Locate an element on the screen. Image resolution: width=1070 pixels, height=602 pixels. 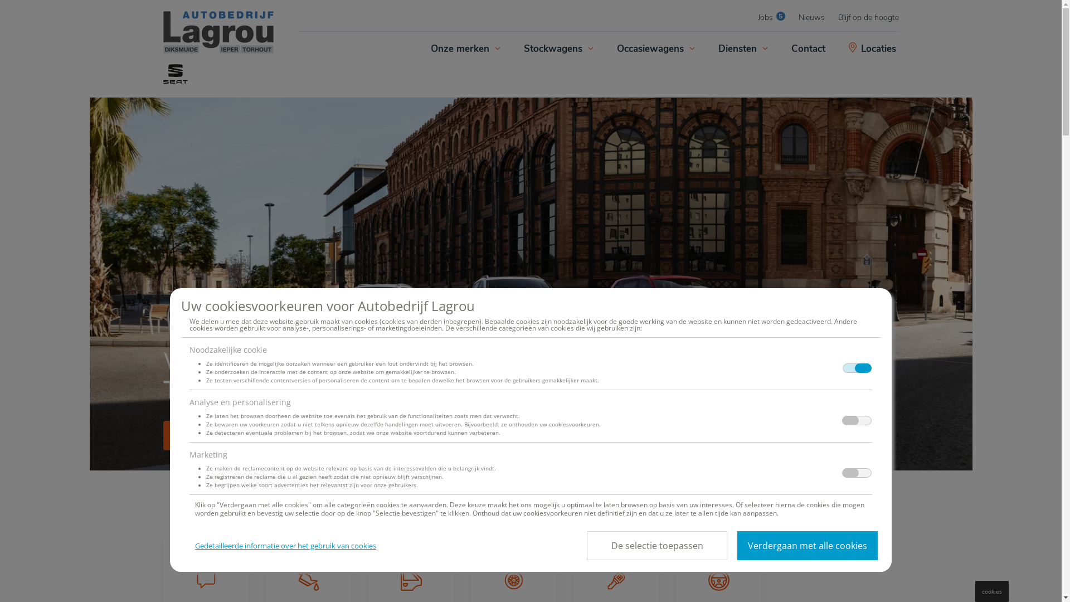
De selectie toepassen is located at coordinates (657, 546).